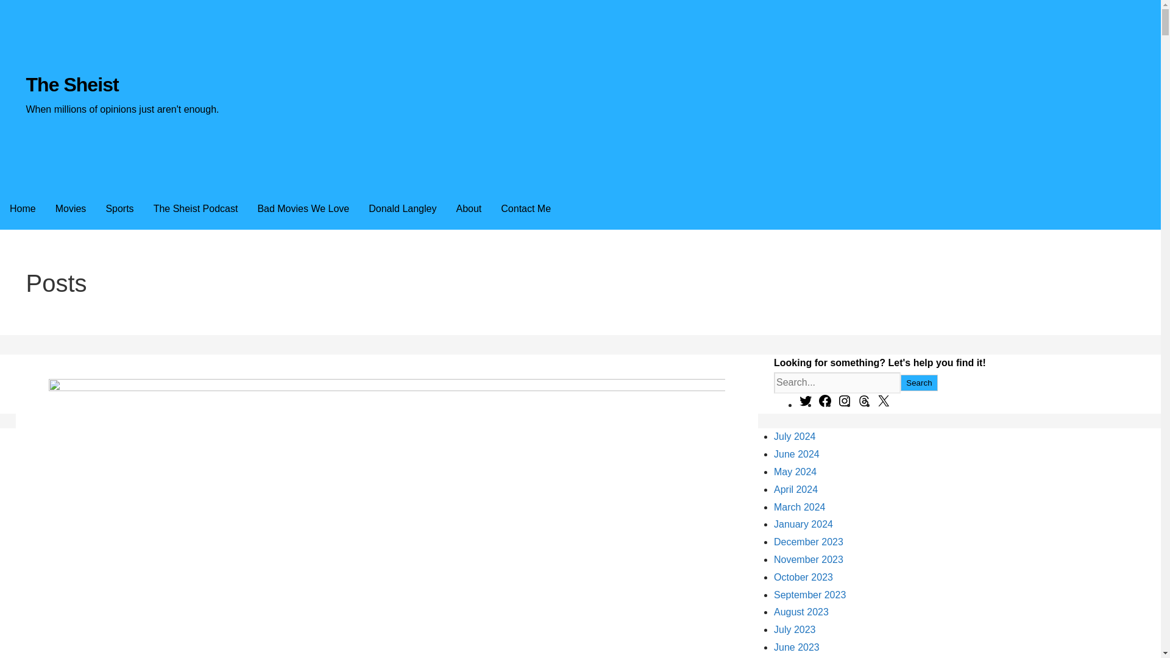 This screenshot has height=658, width=1170. Describe the element at coordinates (71, 208) in the screenshot. I see `Movies` at that location.